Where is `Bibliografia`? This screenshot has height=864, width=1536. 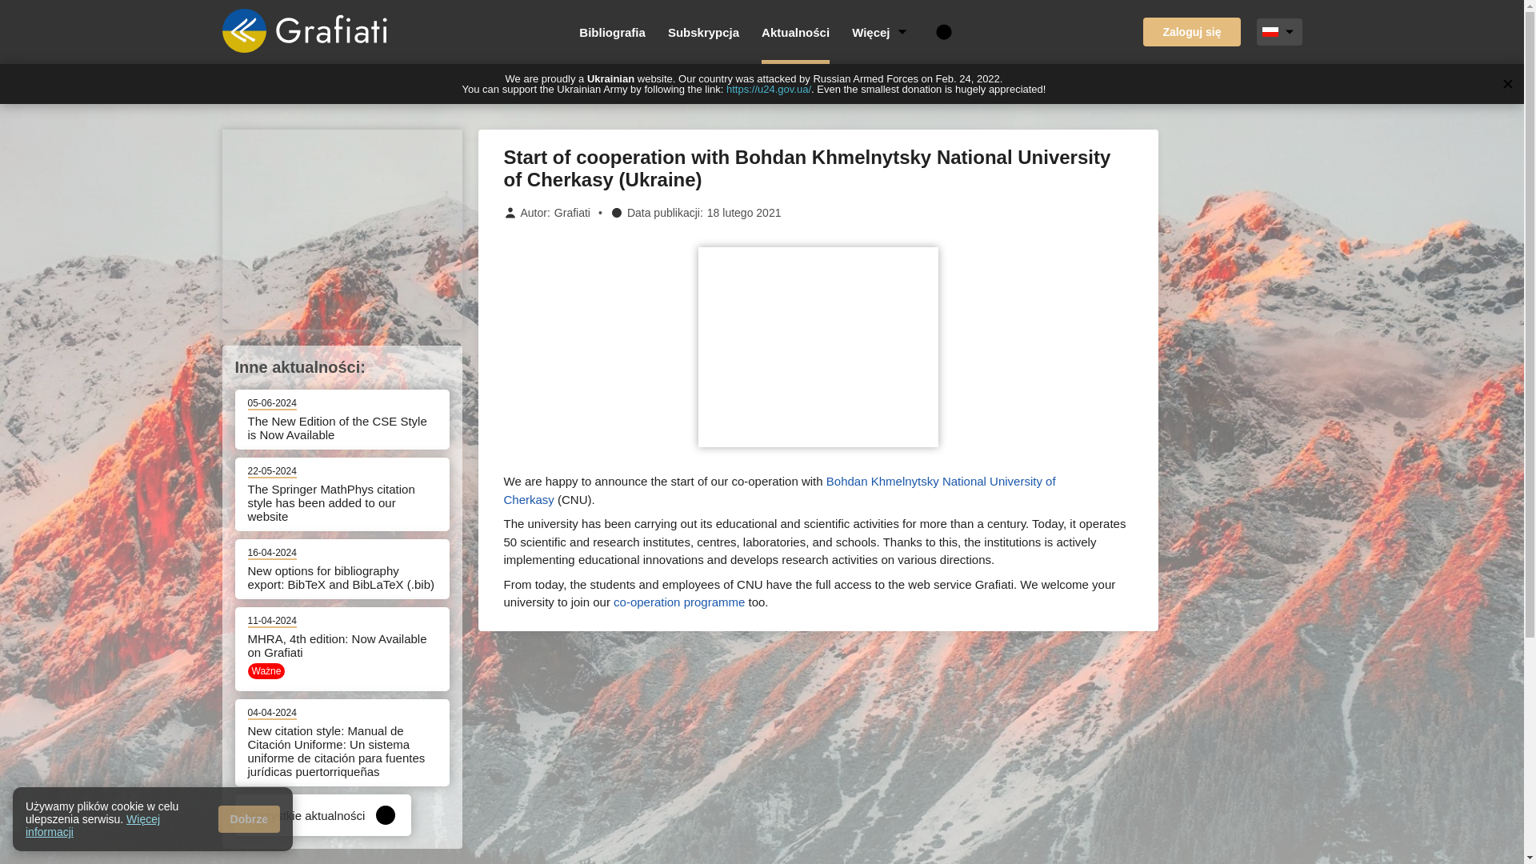
Bibliografia is located at coordinates (611, 32).